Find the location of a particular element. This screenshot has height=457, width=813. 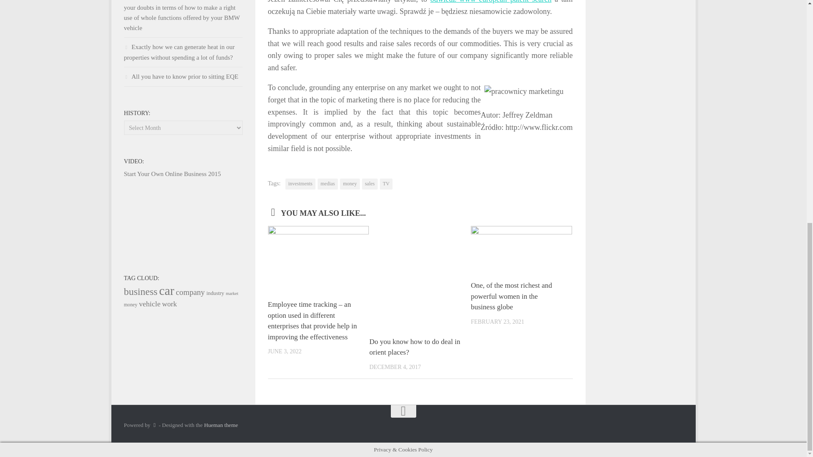

medias is located at coordinates (328, 184).